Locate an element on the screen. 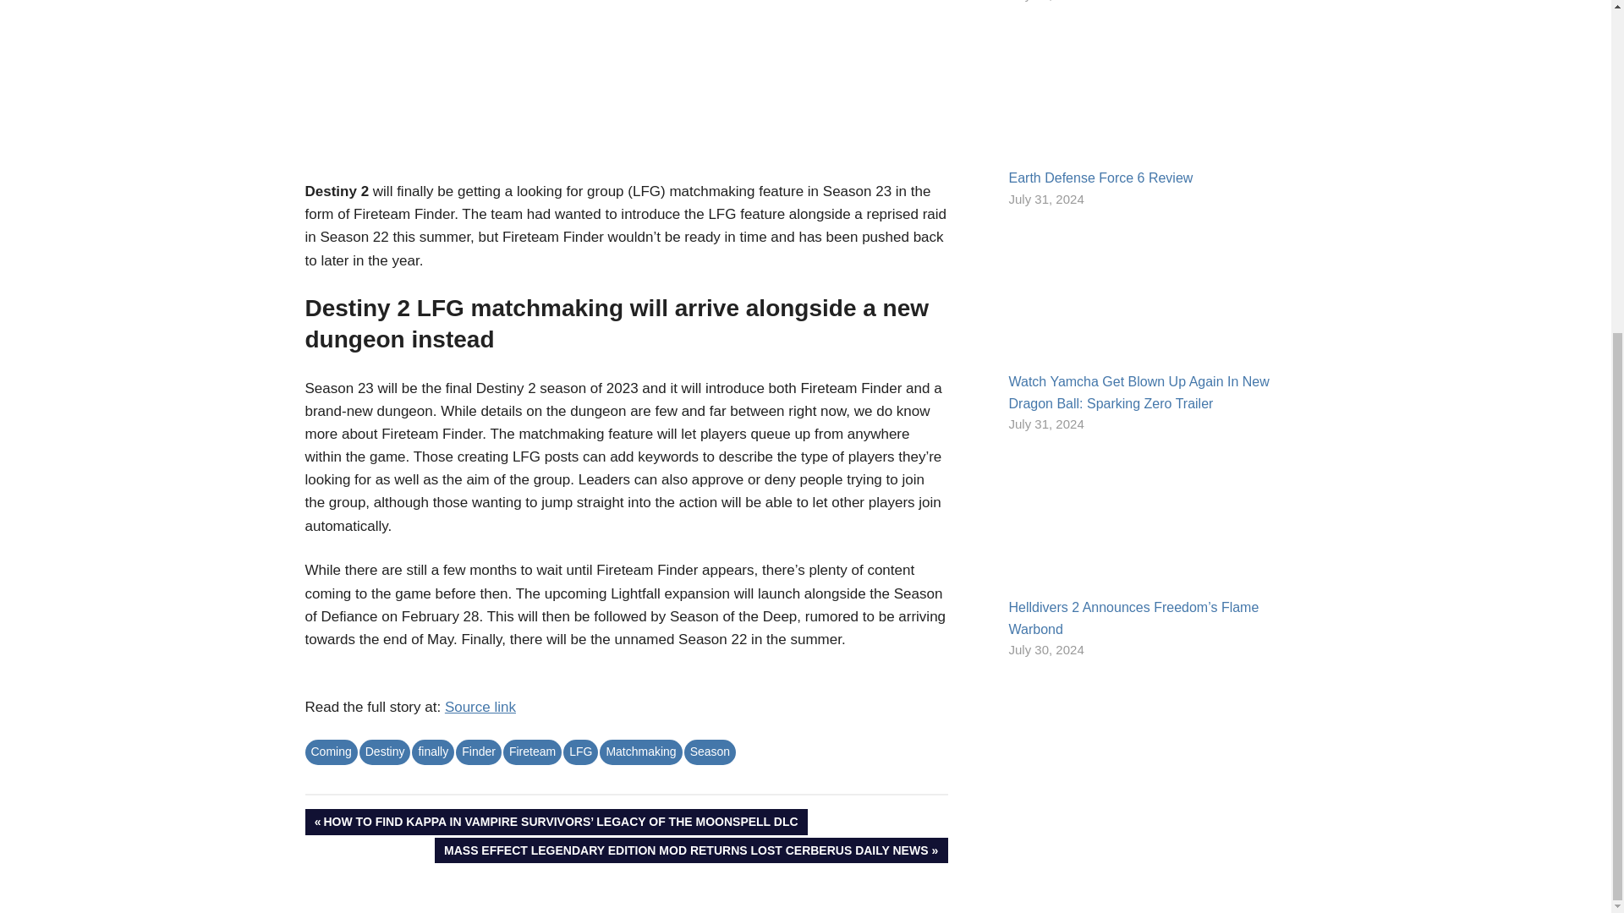  Season is located at coordinates (709, 751).